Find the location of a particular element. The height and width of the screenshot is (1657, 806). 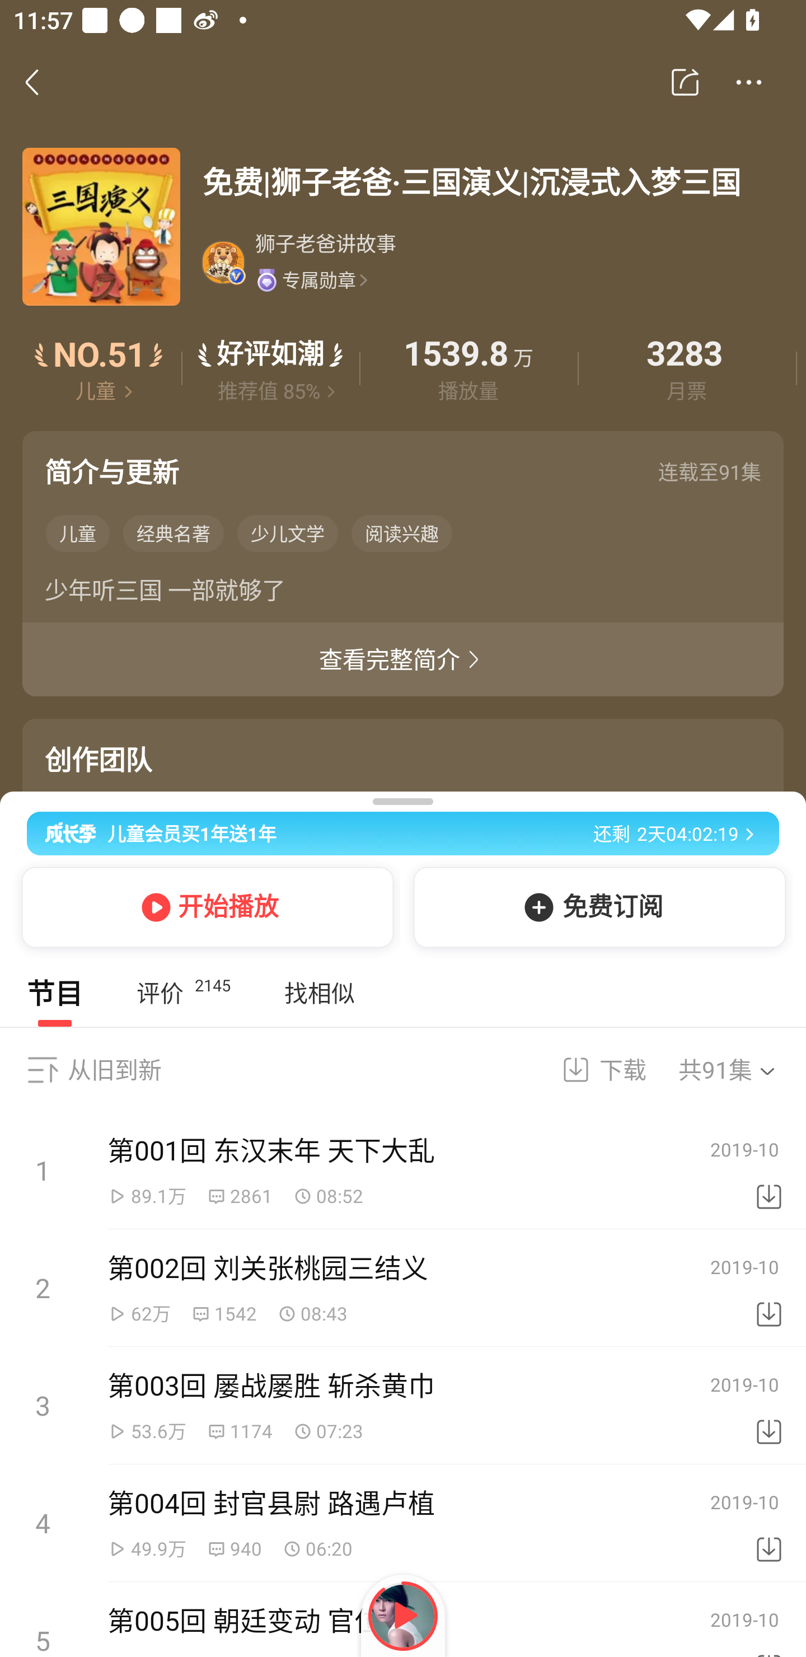

儿童 is located at coordinates (77, 533).